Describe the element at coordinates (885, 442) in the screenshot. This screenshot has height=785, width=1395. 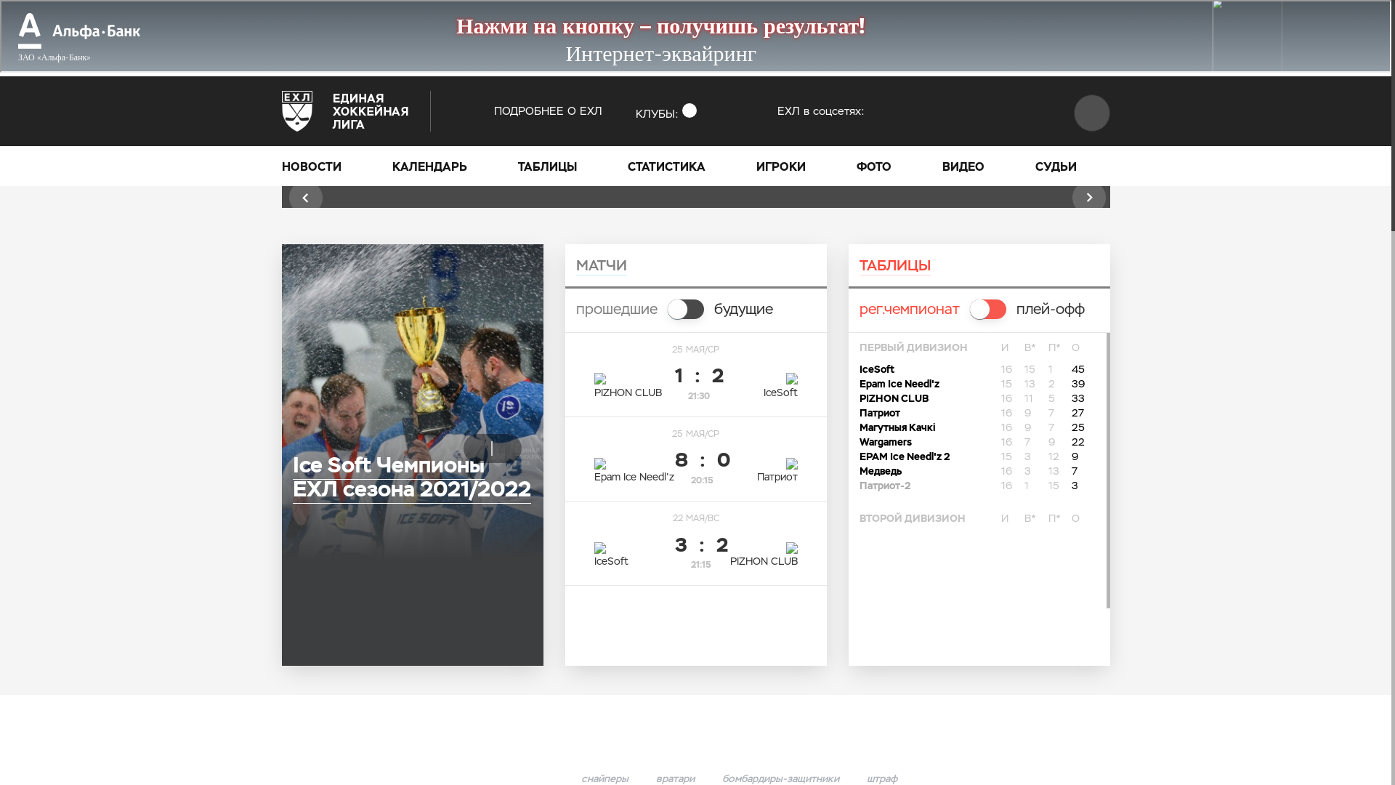
I see `Wargamers` at that location.